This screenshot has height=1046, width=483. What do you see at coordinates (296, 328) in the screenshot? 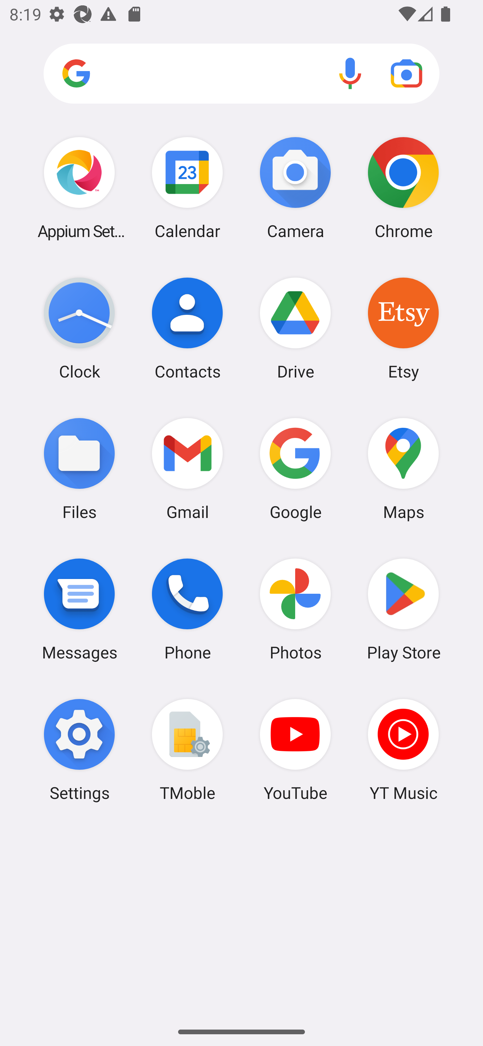
I see `Drive` at bounding box center [296, 328].